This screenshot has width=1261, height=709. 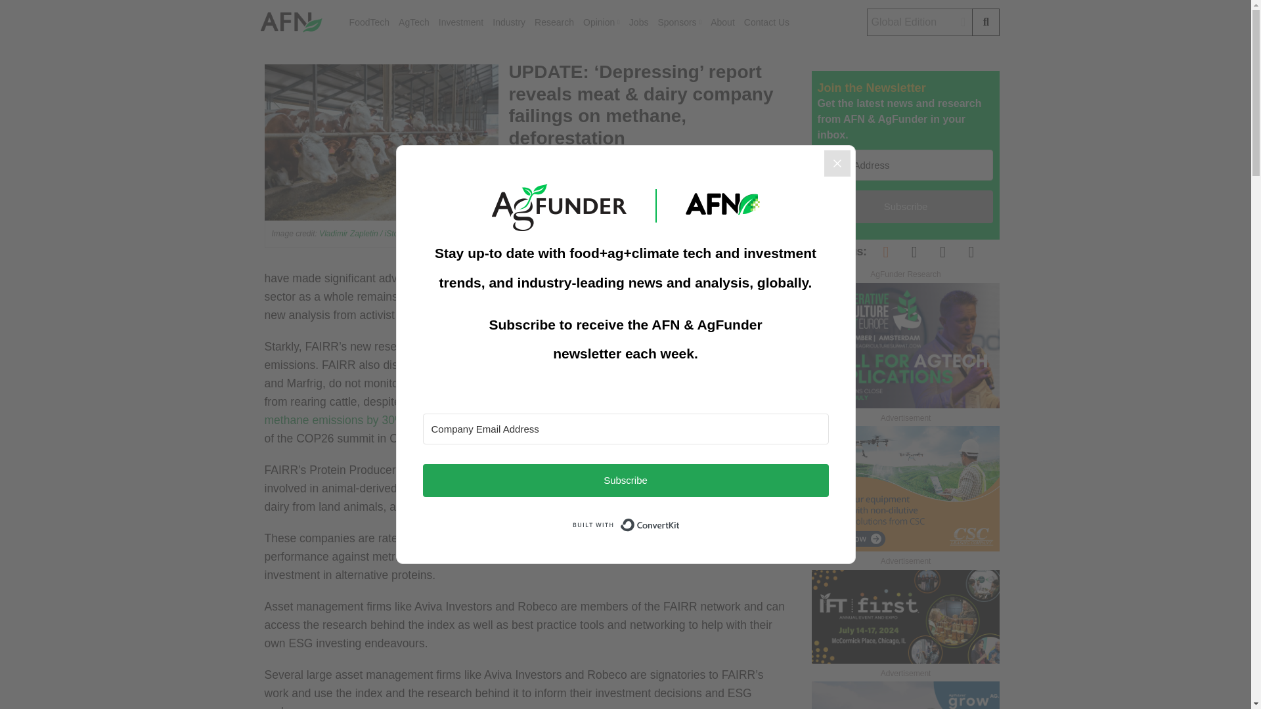 I want to click on AgTech, so click(x=414, y=22).